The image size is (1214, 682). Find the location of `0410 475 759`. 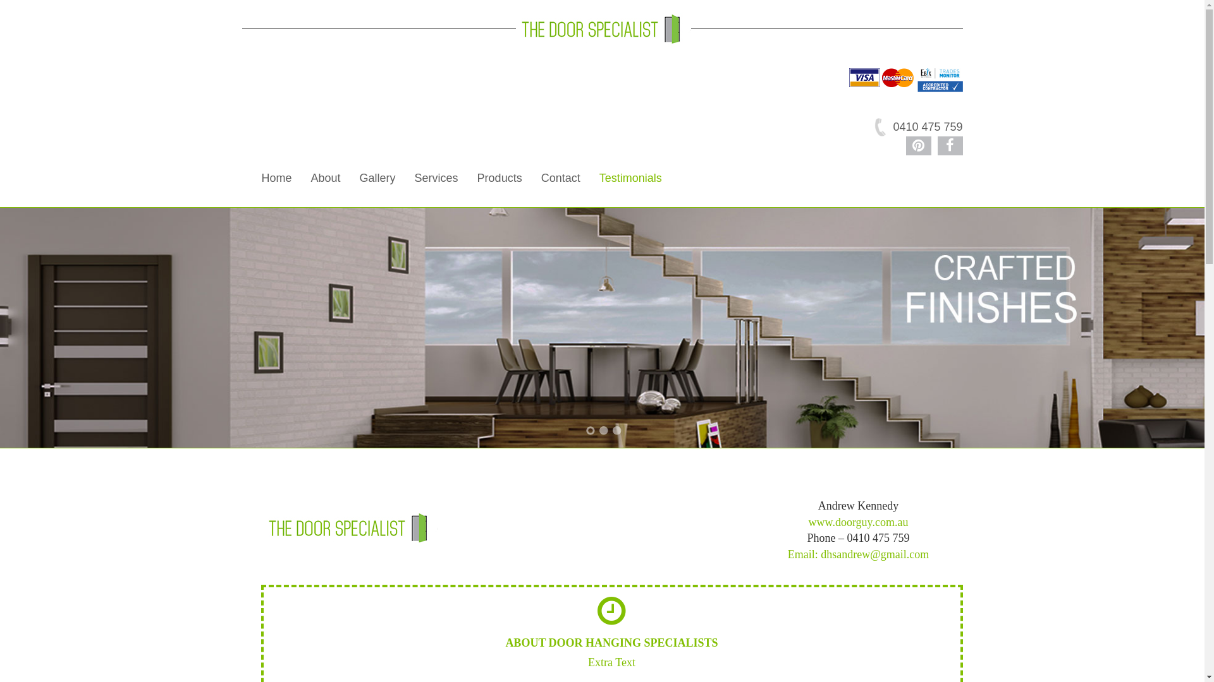

0410 475 759 is located at coordinates (917, 127).